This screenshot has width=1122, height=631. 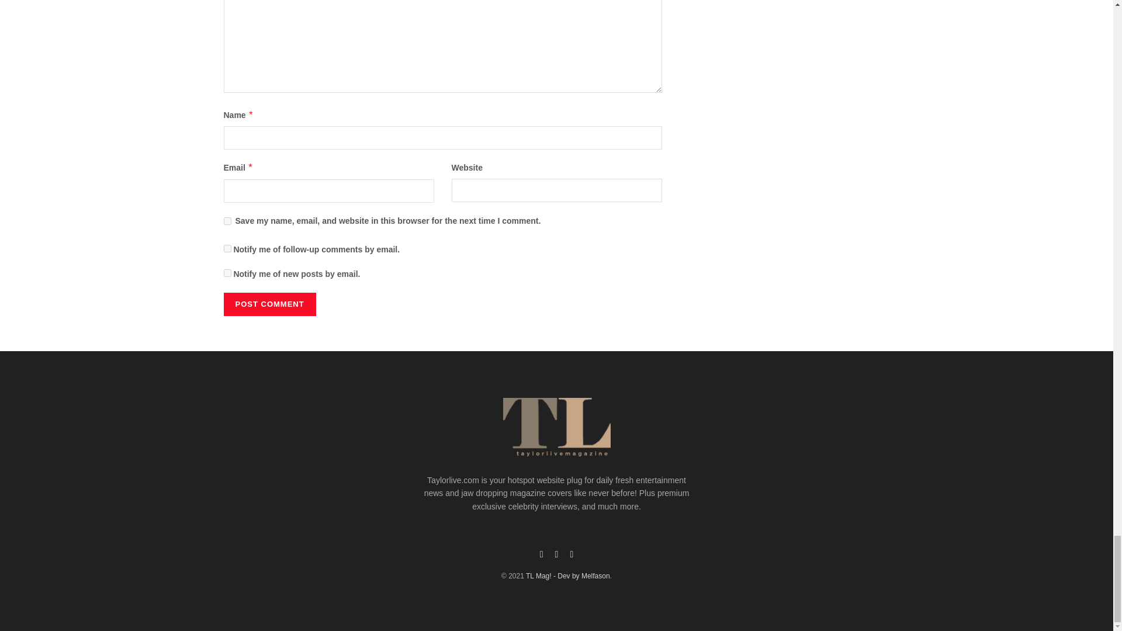 What do you see at coordinates (539, 575) in the screenshot?
I see `TaylorLive Magazine` at bounding box center [539, 575].